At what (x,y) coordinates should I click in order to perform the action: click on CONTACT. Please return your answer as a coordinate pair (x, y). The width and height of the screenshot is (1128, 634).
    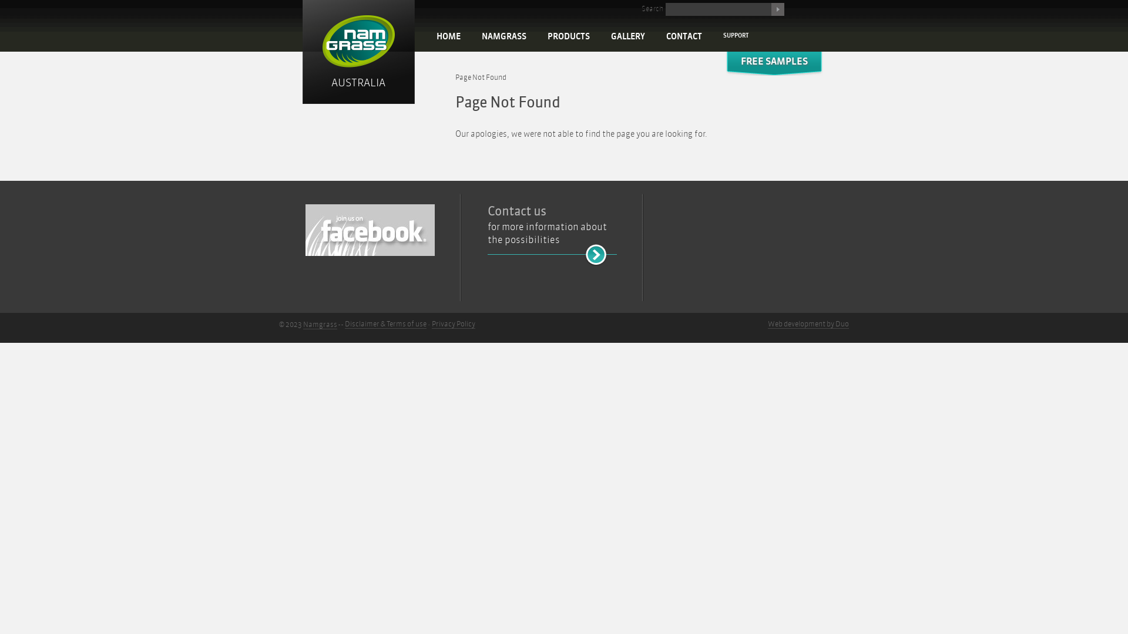
    Looking at the image, I should click on (684, 37).